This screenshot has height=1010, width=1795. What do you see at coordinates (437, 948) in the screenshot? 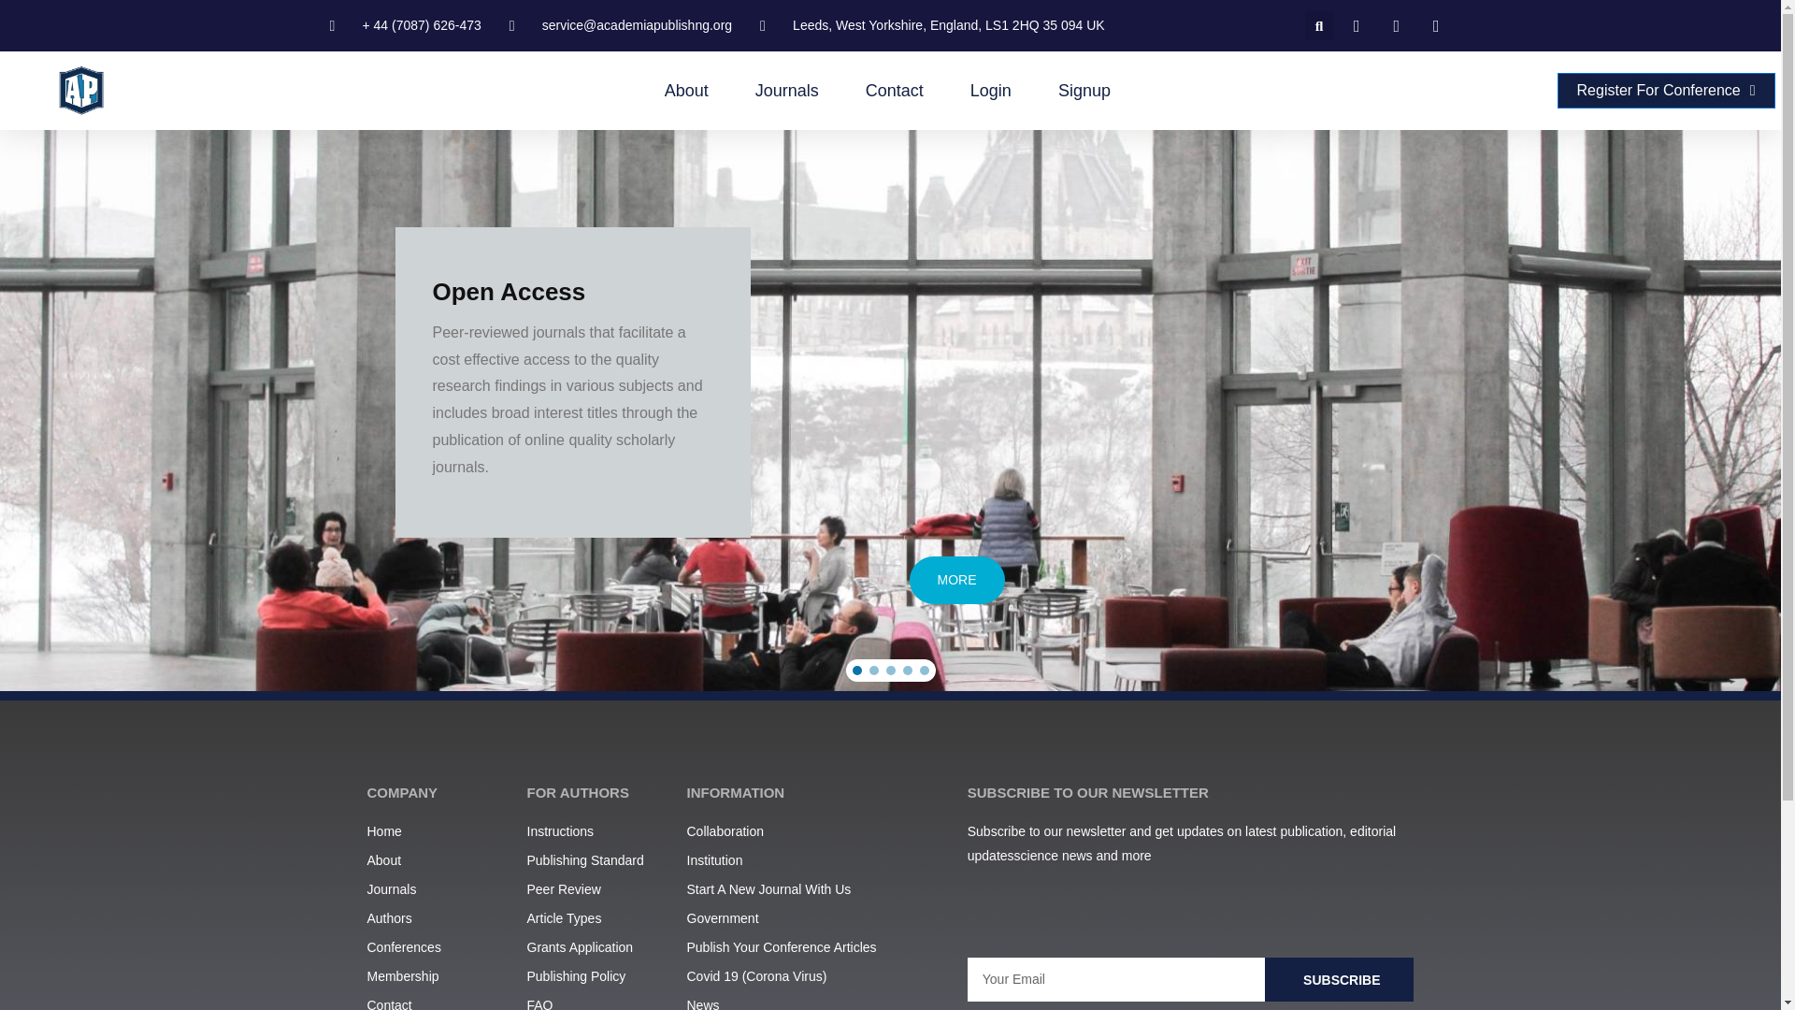
I see `Conferences` at bounding box center [437, 948].